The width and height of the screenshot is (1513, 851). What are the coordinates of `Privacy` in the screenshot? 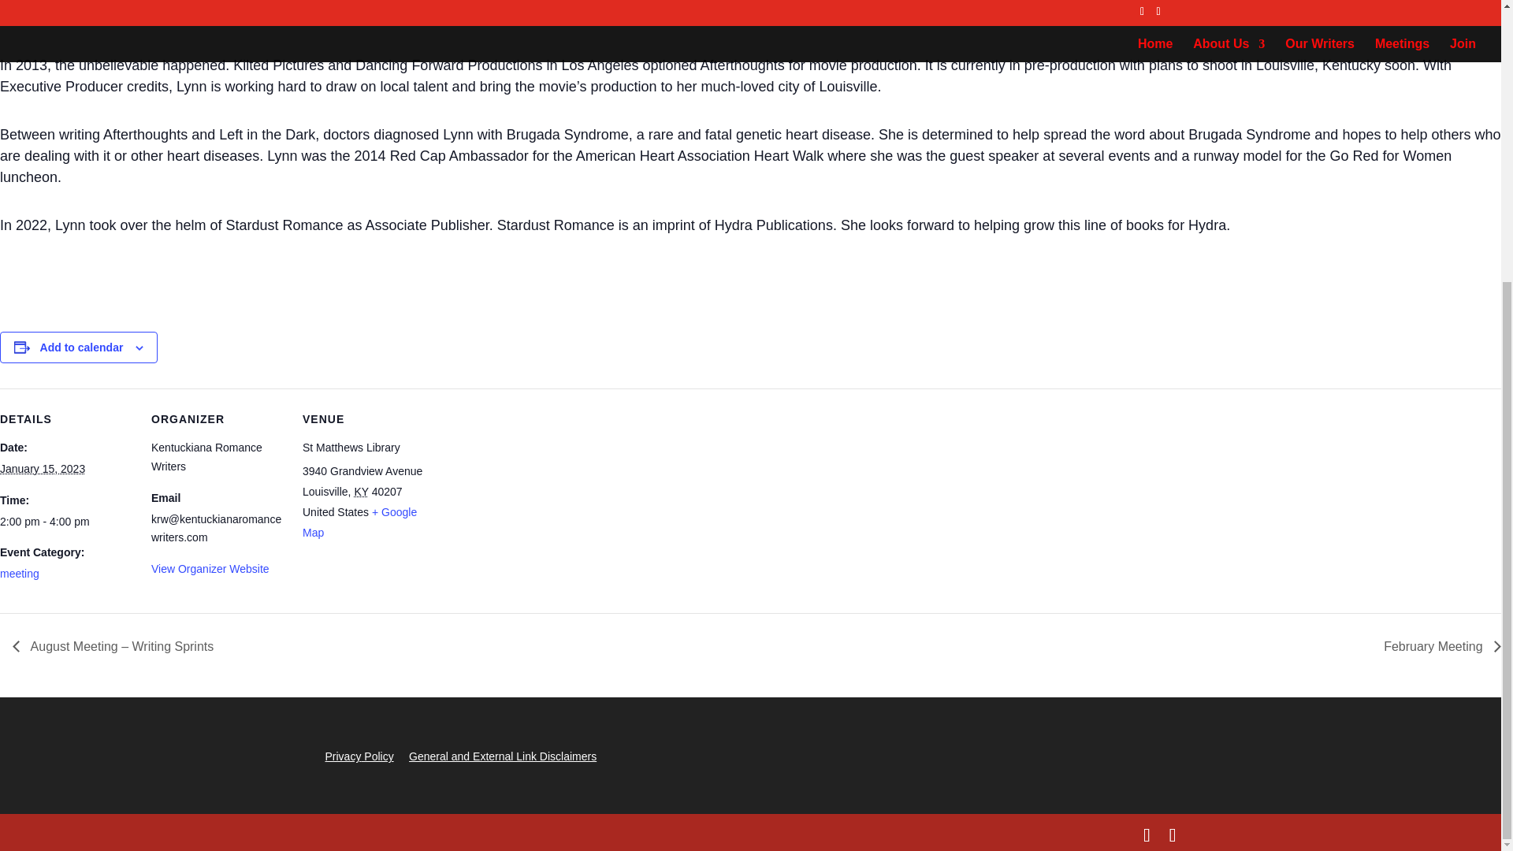 It's located at (343, 756).